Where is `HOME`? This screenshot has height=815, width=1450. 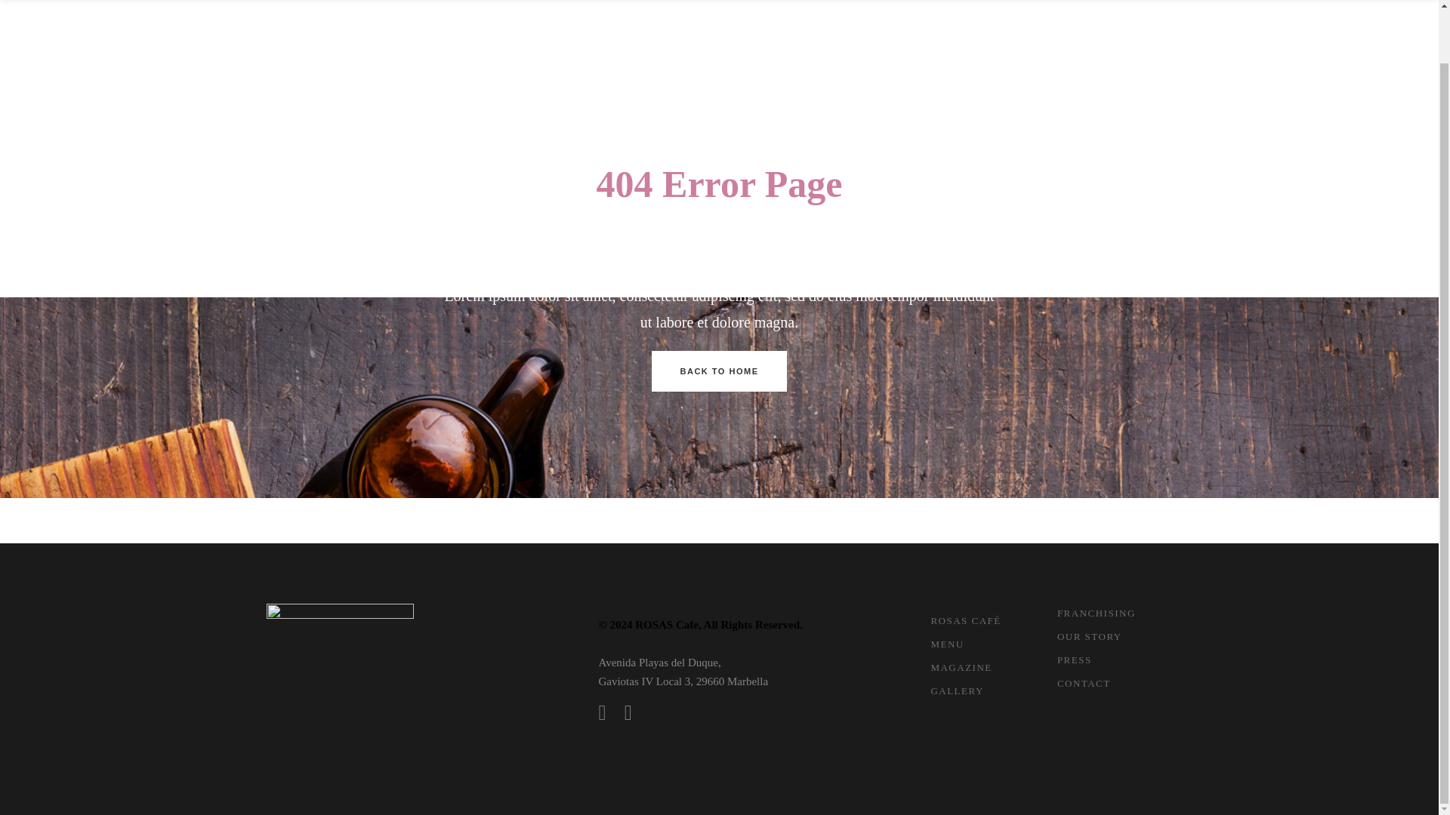
HOME is located at coordinates (853, 11).